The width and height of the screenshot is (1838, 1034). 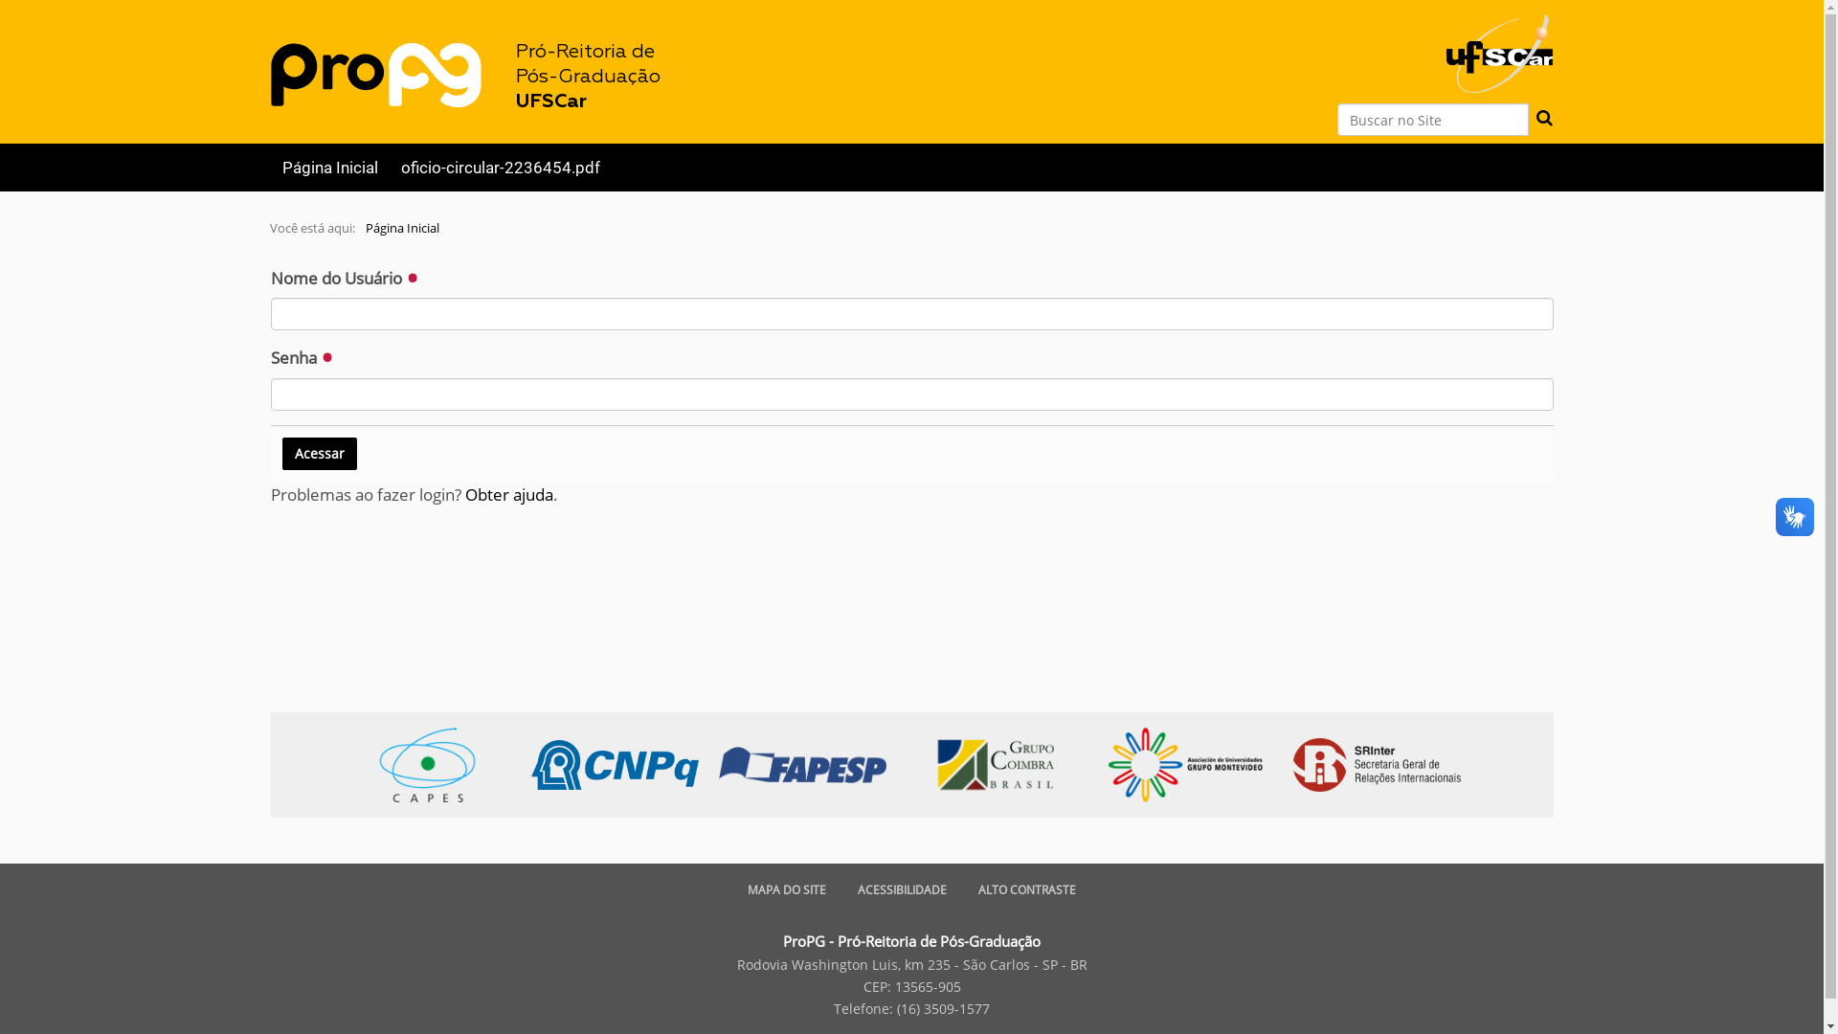 What do you see at coordinates (1027, 890) in the screenshot?
I see `ALTO CONTRASTE` at bounding box center [1027, 890].